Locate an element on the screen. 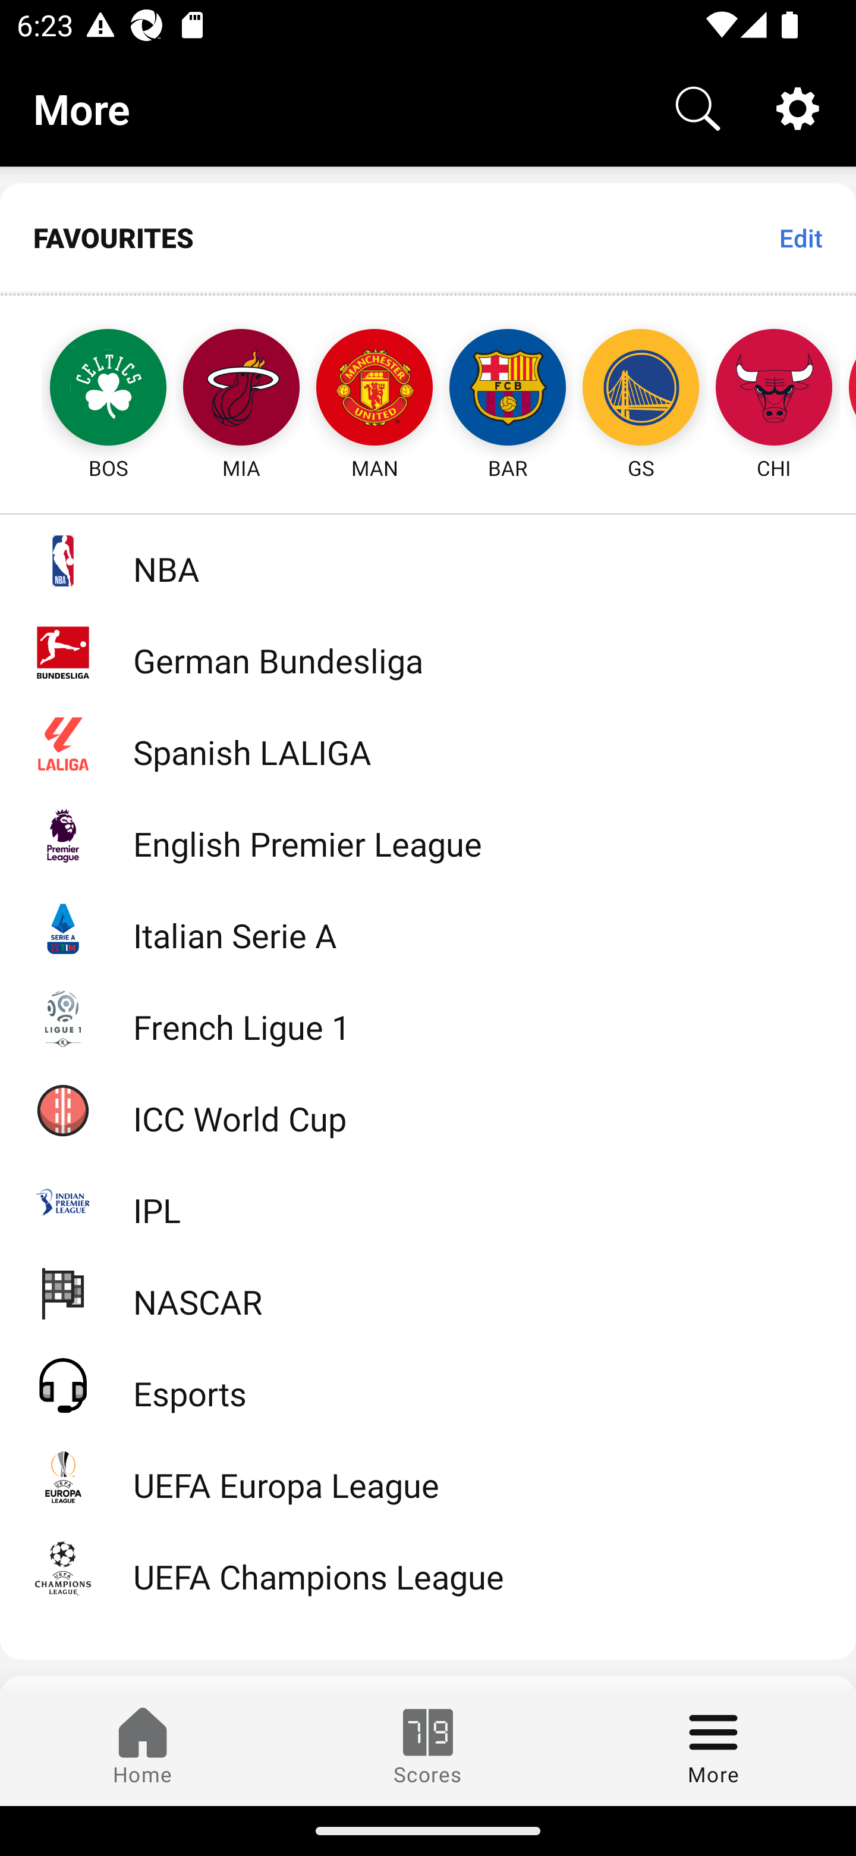 This screenshot has height=1856, width=856. Spanish LALIGA is located at coordinates (428, 744).